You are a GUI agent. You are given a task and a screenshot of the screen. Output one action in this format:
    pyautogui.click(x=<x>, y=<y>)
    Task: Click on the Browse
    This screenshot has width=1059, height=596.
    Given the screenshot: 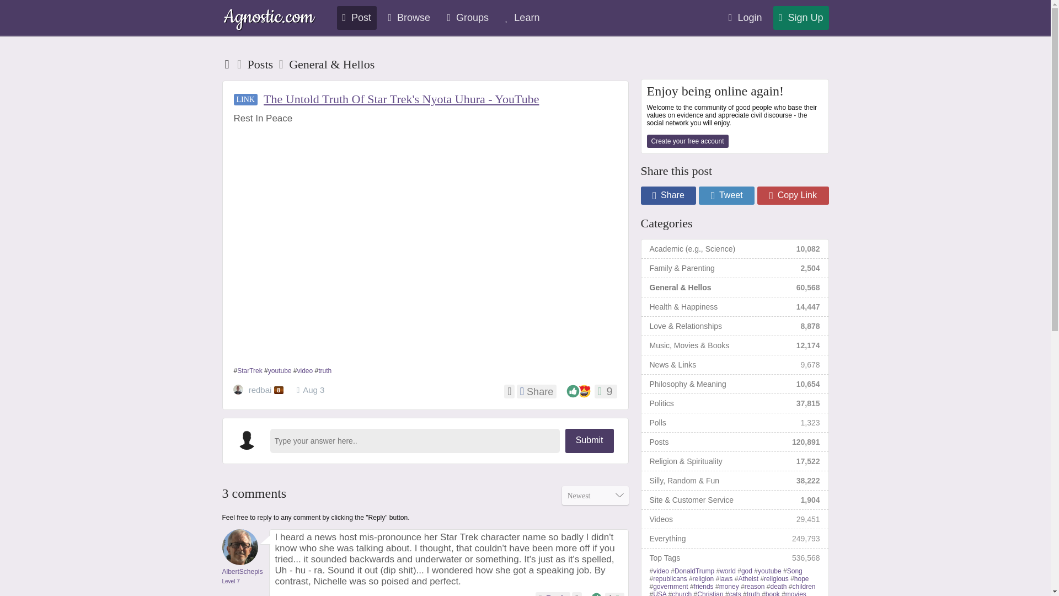 What is the action you would take?
    pyautogui.click(x=409, y=18)
    